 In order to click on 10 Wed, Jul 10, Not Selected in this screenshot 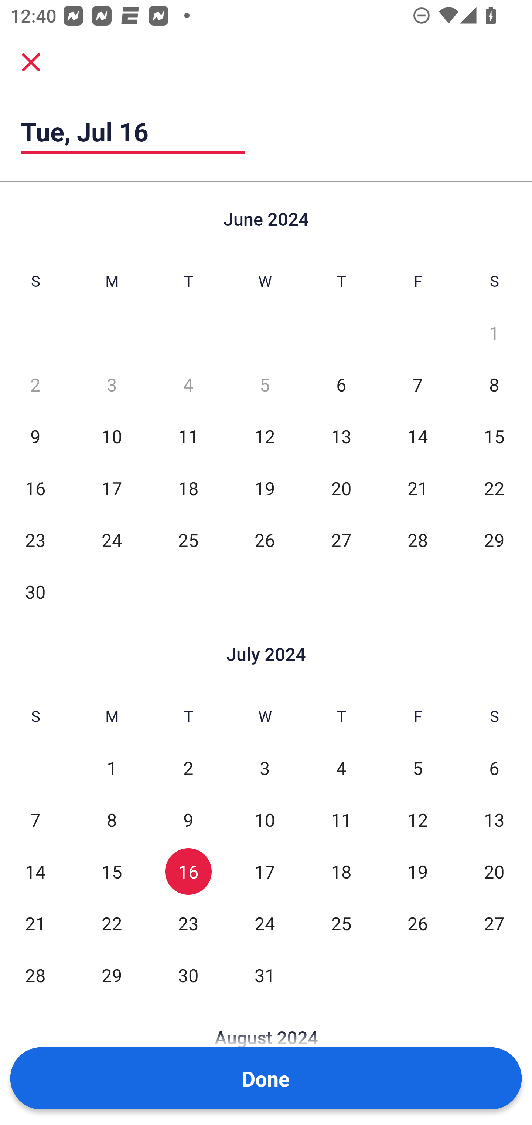, I will do `click(265, 820)`.